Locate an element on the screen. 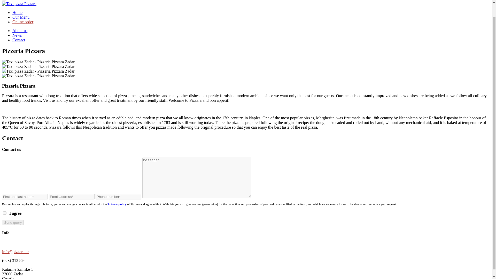 The image size is (496, 279). Home is located at coordinates (17, 12).